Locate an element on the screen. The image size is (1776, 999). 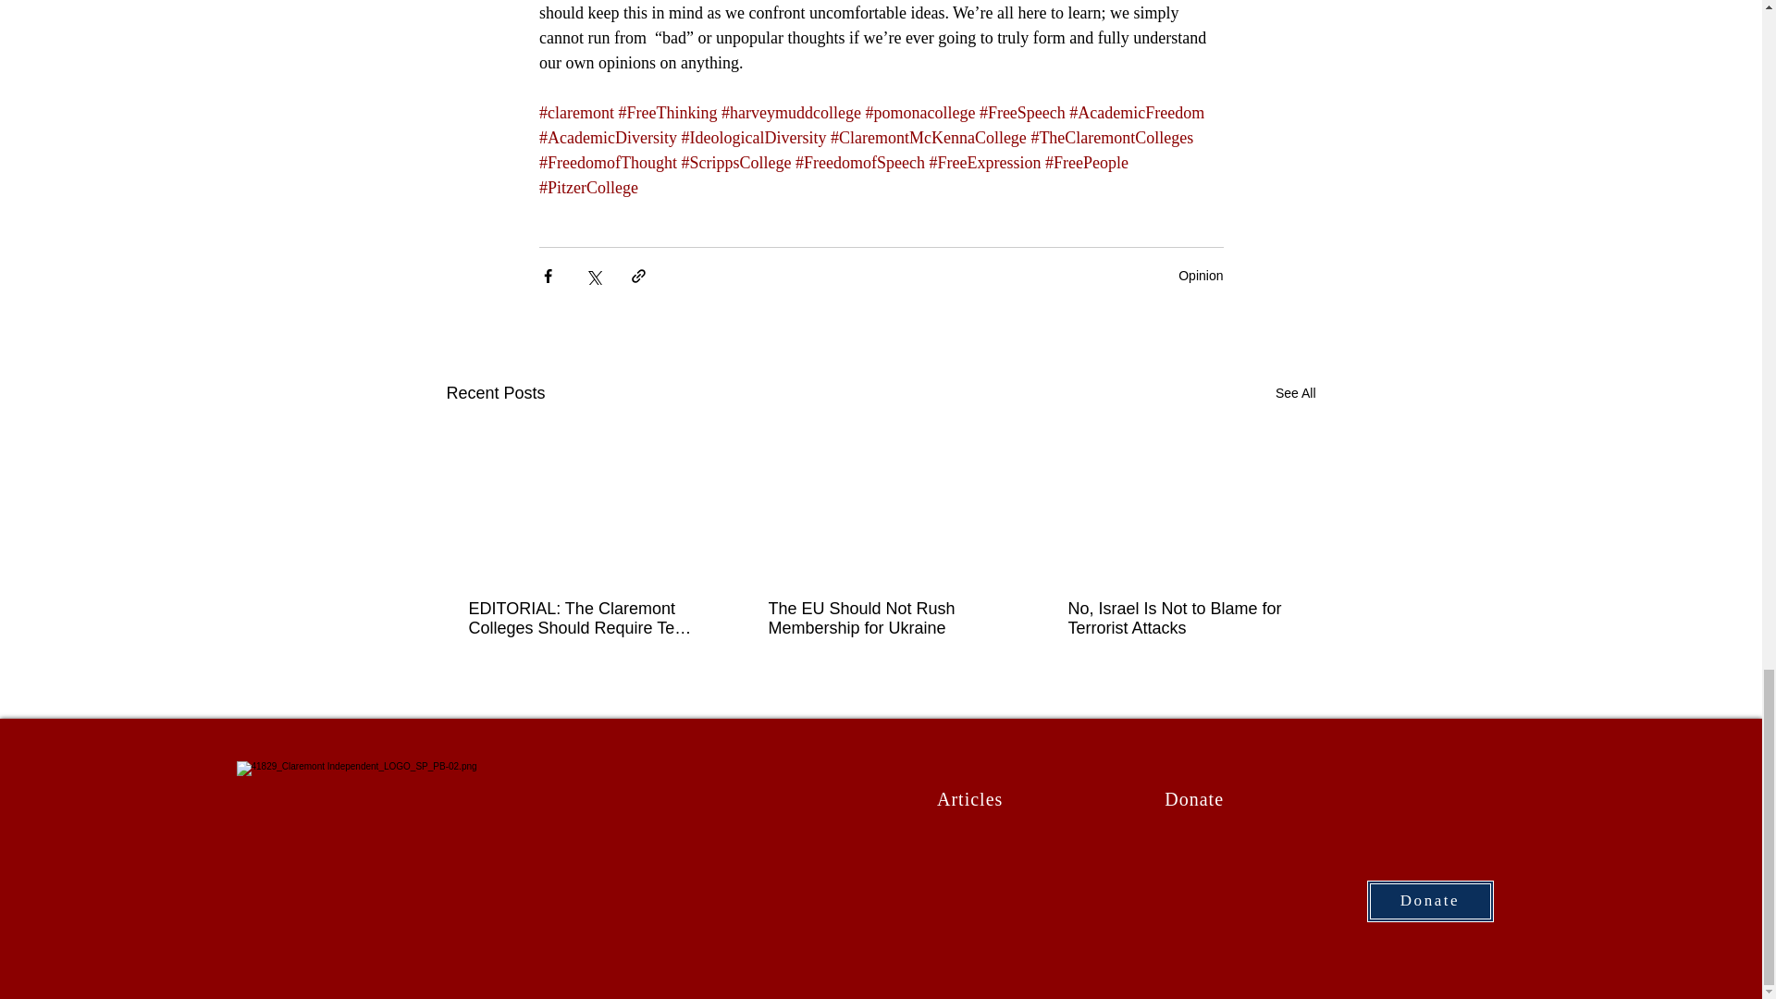
The EU Should Not Rush Membership for Ukraine is located at coordinates (879, 618).